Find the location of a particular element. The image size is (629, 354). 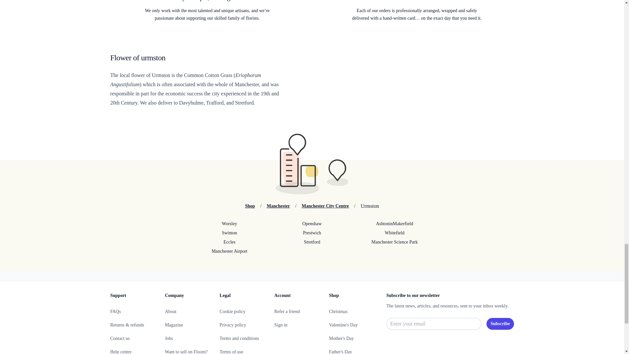

Eccles is located at coordinates (229, 242).